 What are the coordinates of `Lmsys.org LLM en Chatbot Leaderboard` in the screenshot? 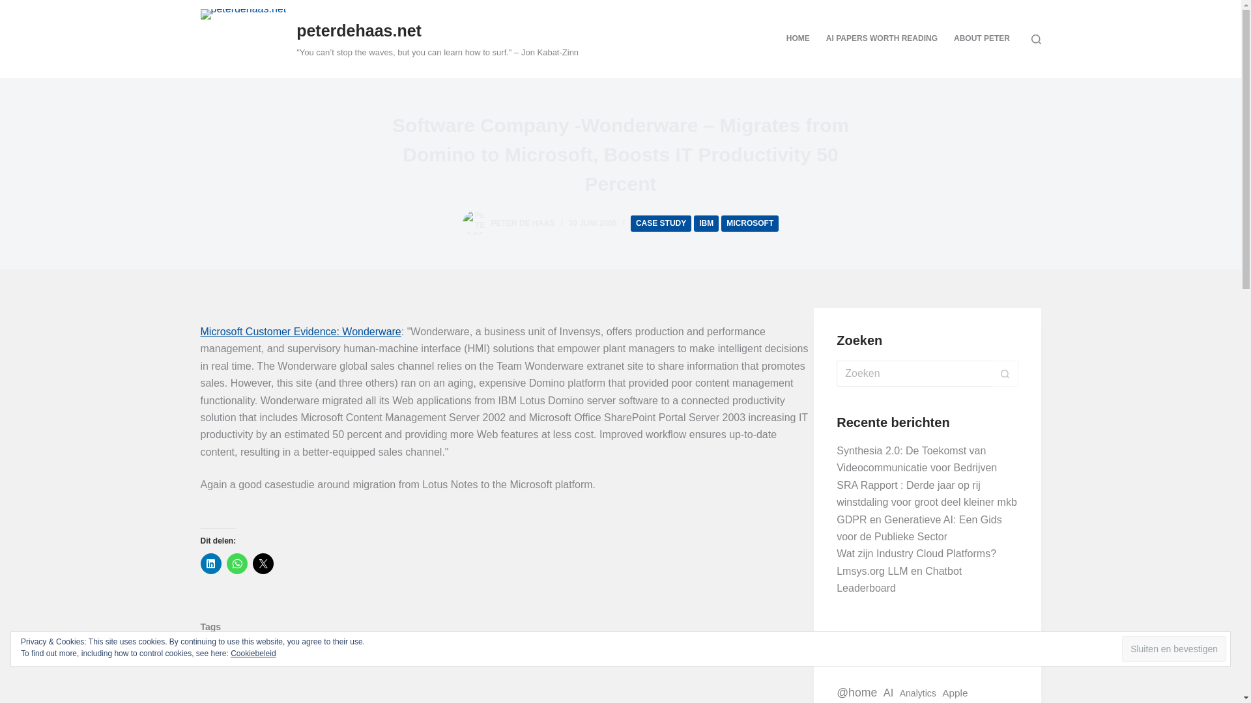 It's located at (899, 579).